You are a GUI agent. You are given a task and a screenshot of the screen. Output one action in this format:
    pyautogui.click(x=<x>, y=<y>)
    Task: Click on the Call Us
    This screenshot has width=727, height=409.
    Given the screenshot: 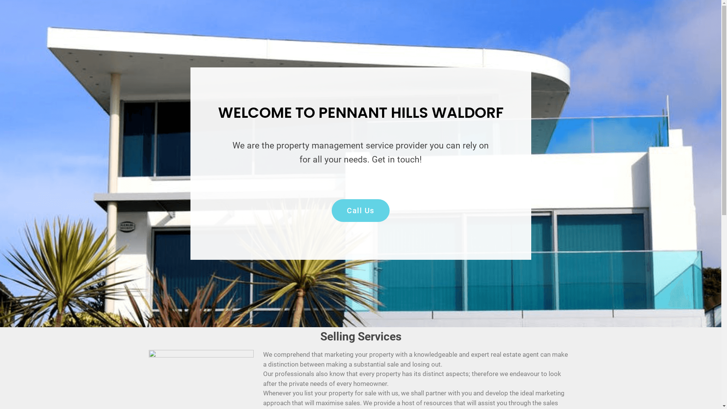 What is the action you would take?
    pyautogui.click(x=360, y=211)
    